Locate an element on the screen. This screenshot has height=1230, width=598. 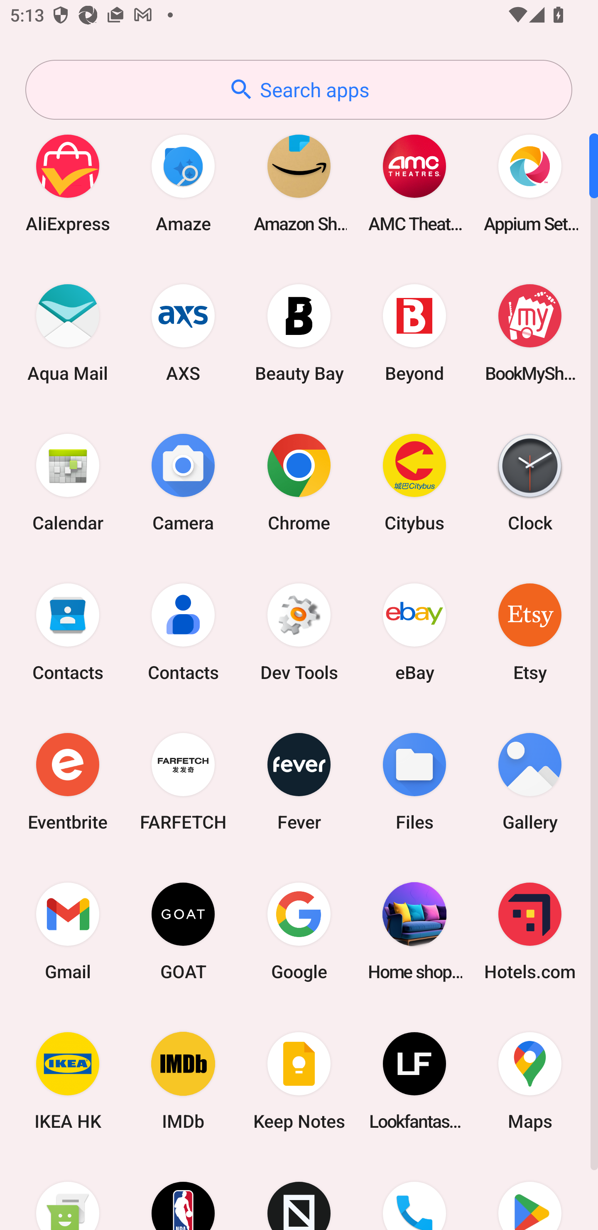
Beauty Bay is located at coordinates (299, 332).